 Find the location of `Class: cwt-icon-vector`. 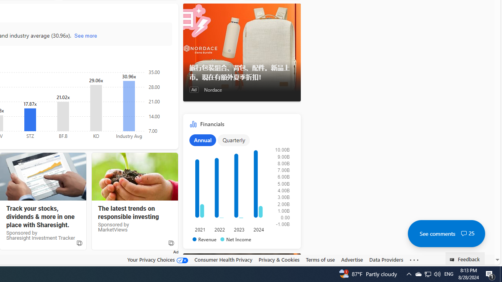

Class: cwt-icon-vector is located at coordinates (464, 233).